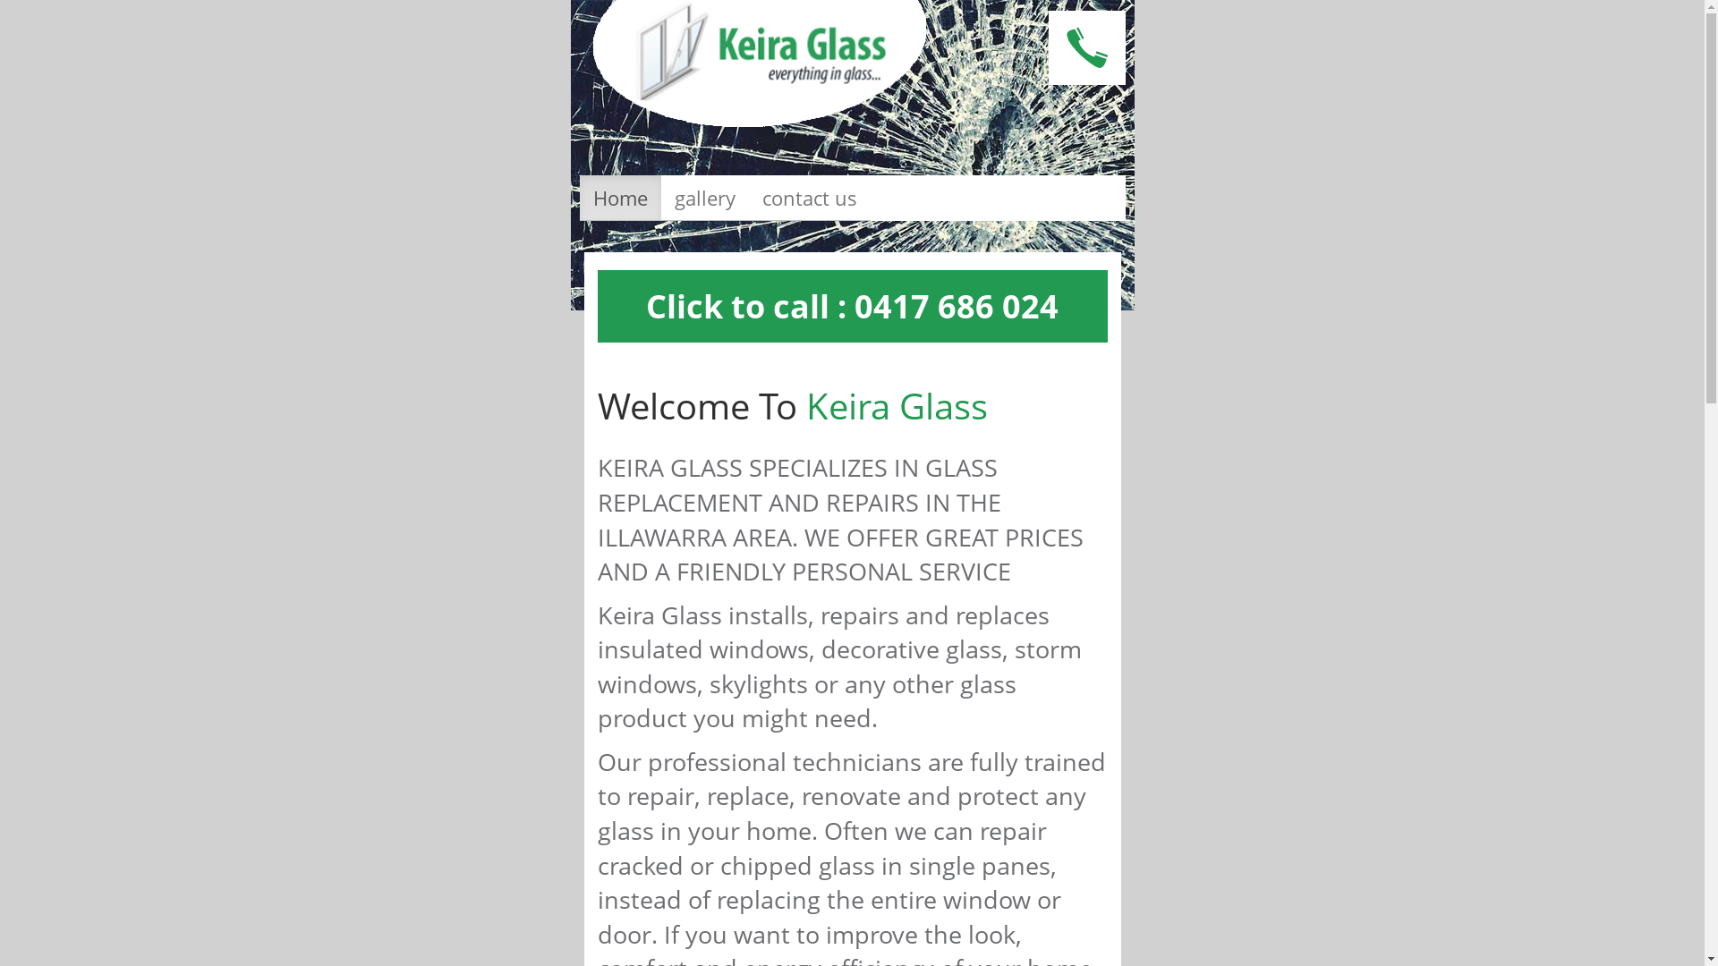  What do you see at coordinates (704, 198) in the screenshot?
I see `gallery` at bounding box center [704, 198].